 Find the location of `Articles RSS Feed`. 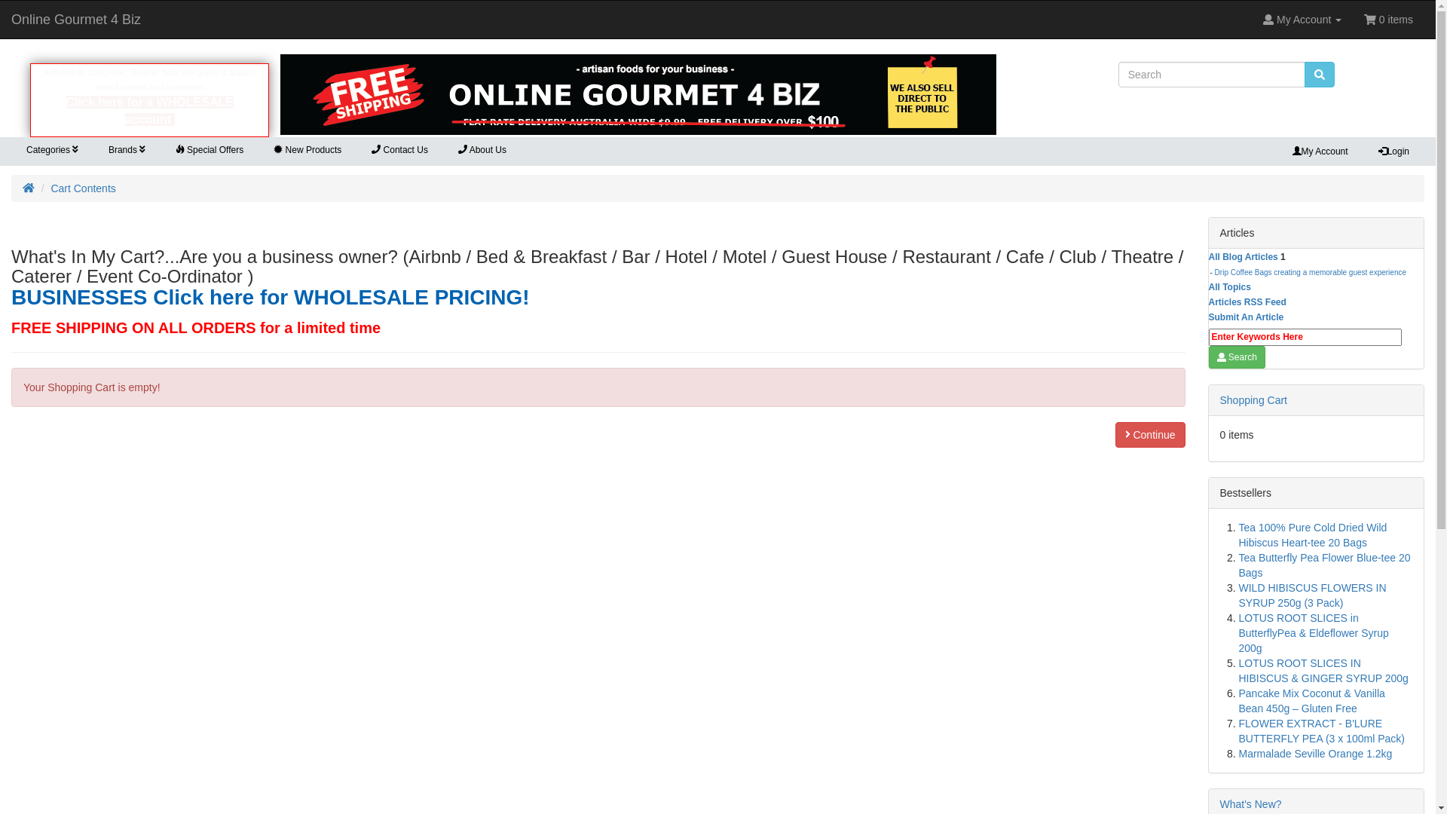

Articles RSS Feed is located at coordinates (1248, 302).